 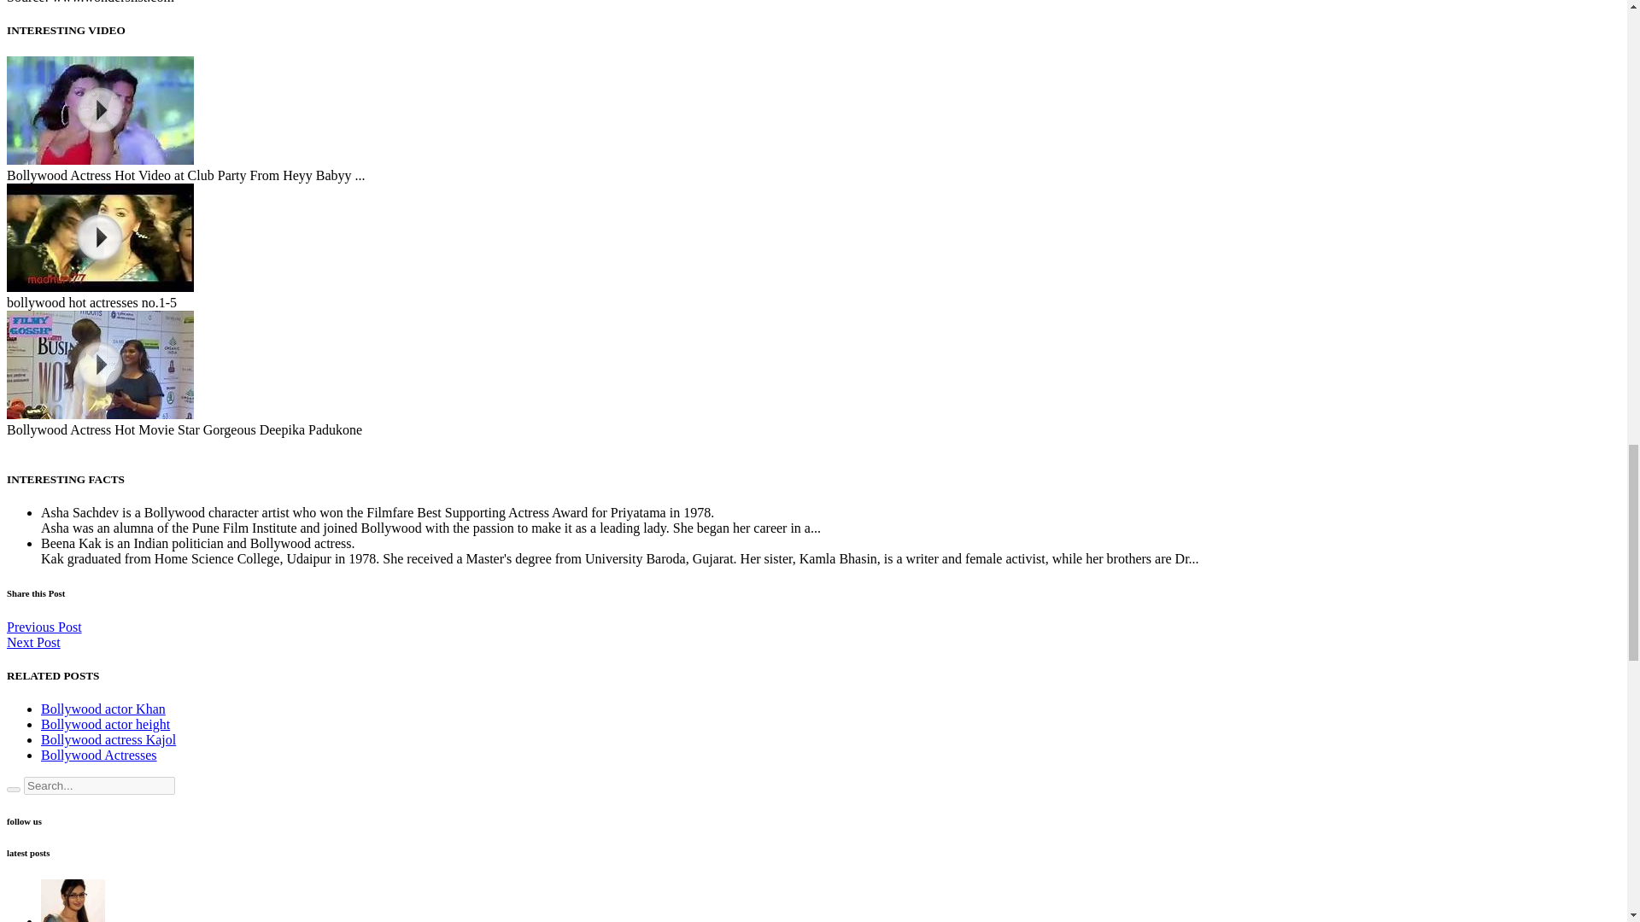 What do you see at coordinates (102, 709) in the screenshot?
I see `Bollywood actor Khan` at bounding box center [102, 709].